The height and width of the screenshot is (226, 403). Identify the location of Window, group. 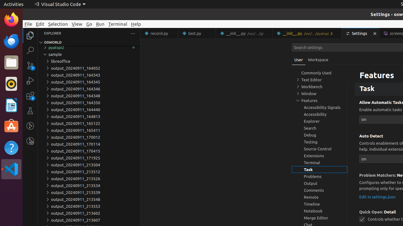
(320, 94).